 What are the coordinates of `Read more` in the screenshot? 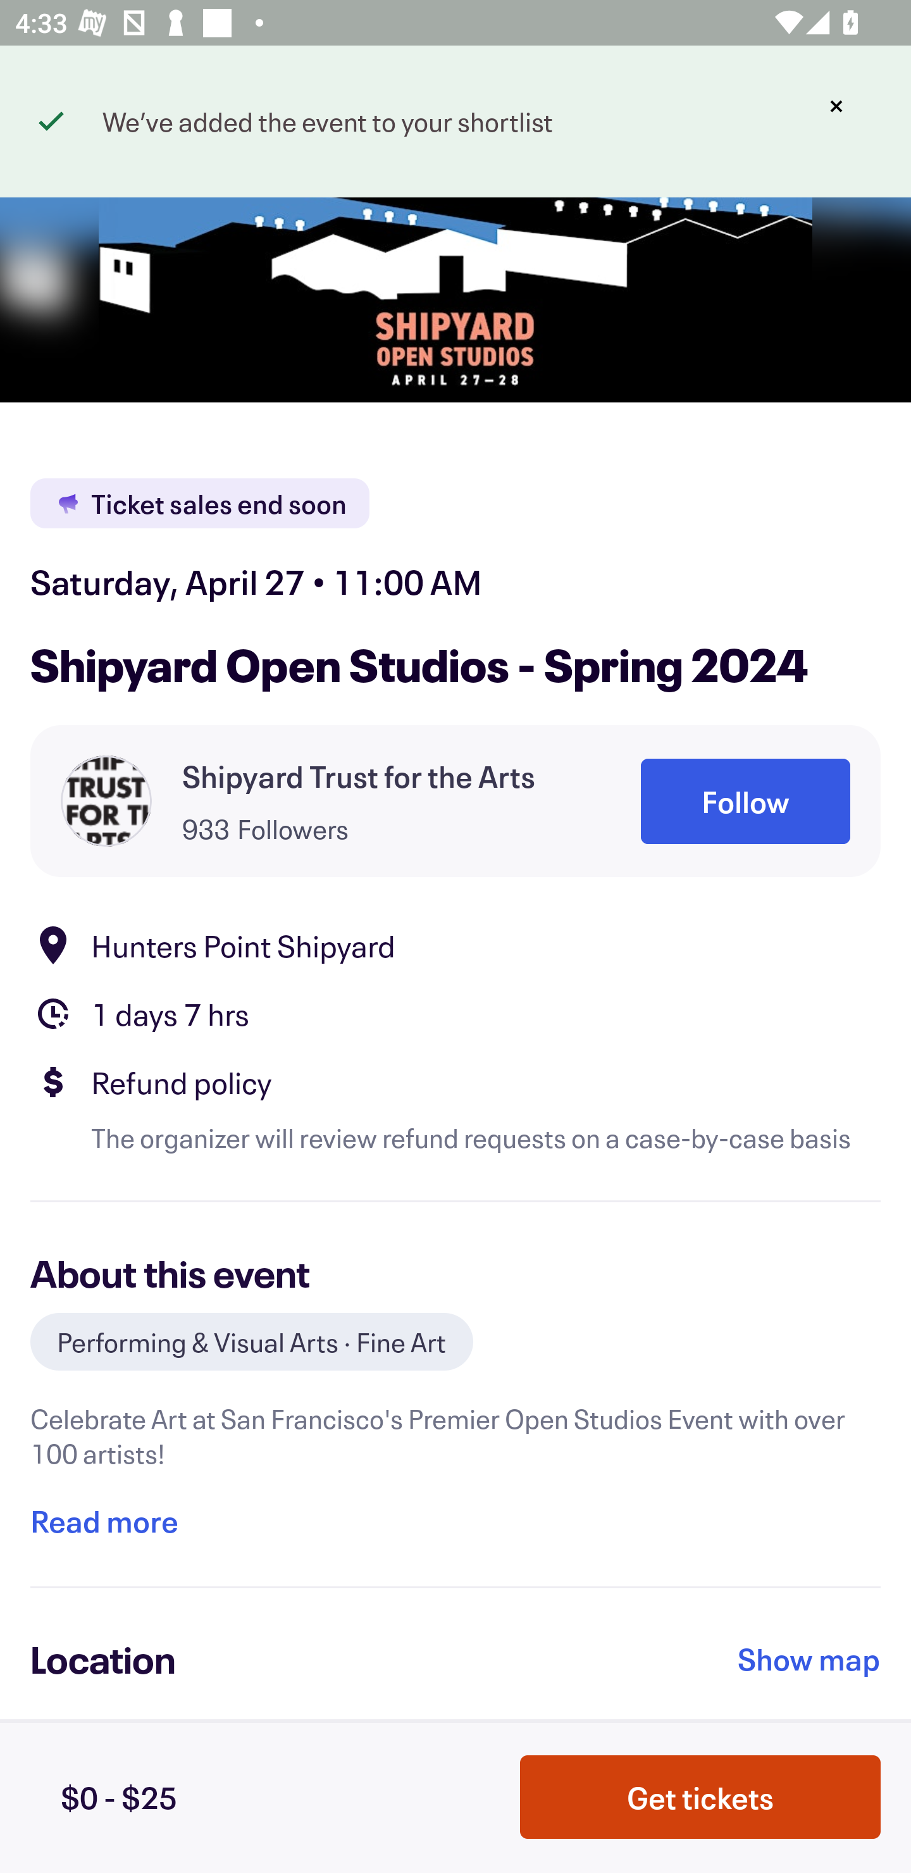 It's located at (104, 1521).